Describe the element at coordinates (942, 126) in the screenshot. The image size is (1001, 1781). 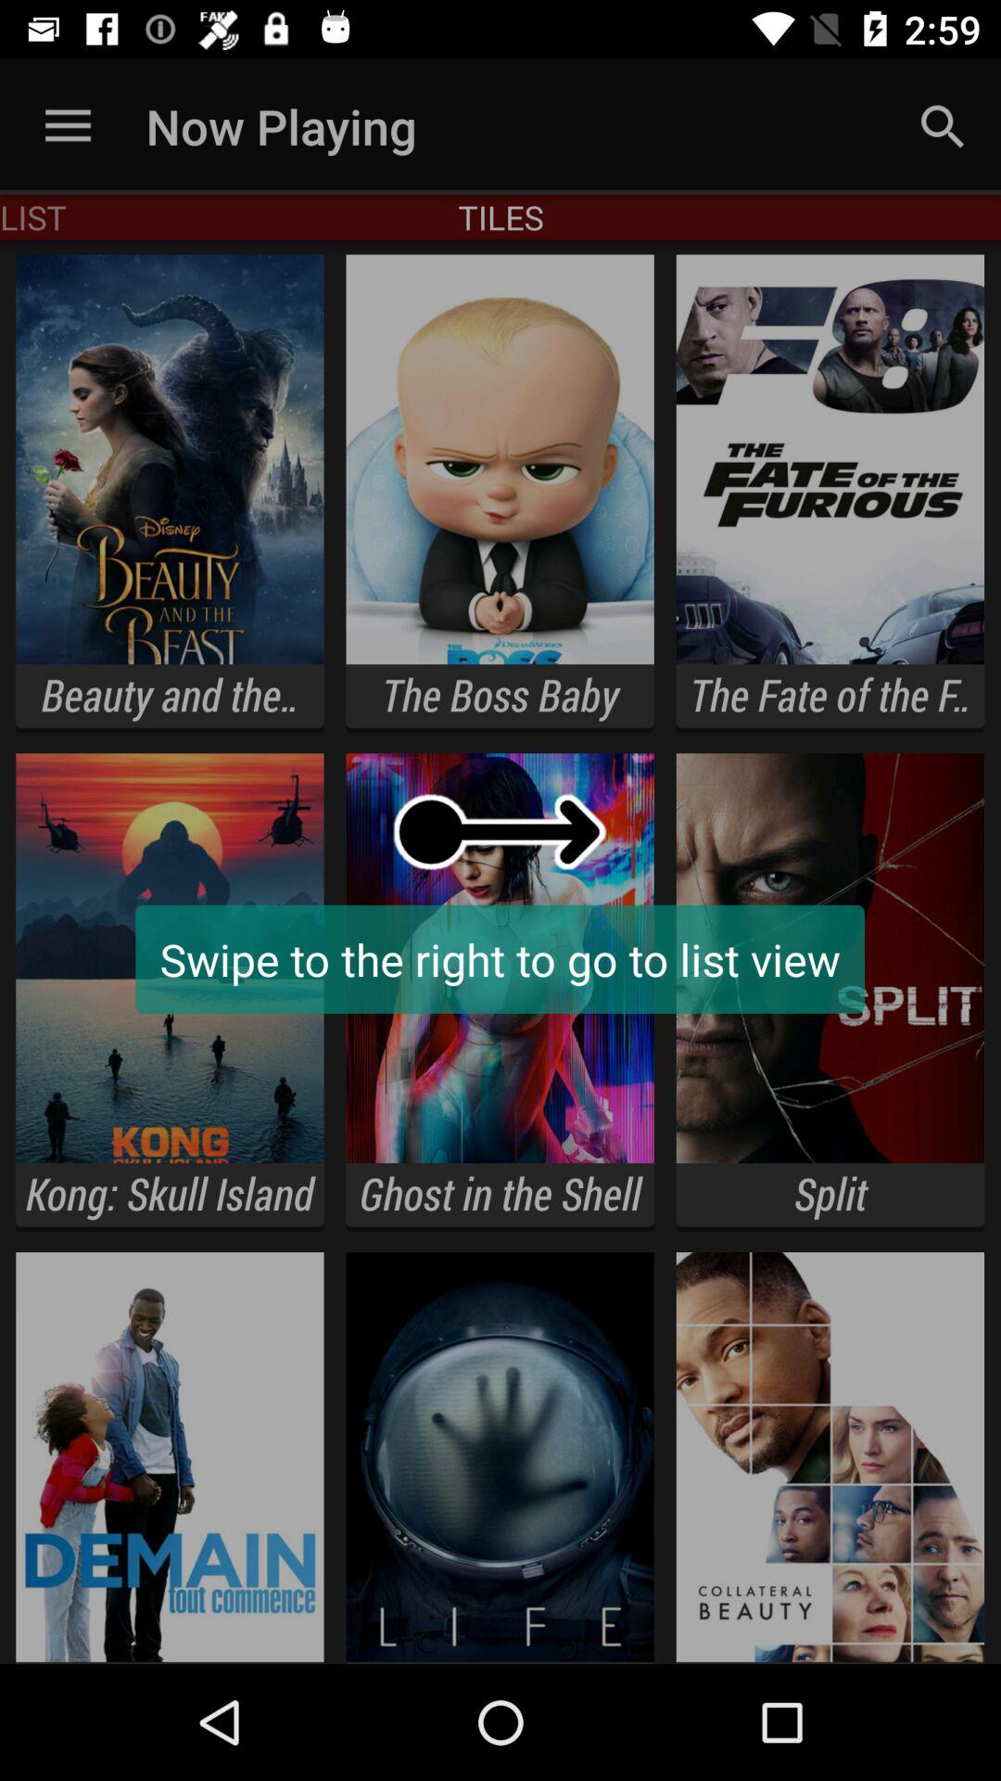
I see `press icon to the right of the tiles app` at that location.